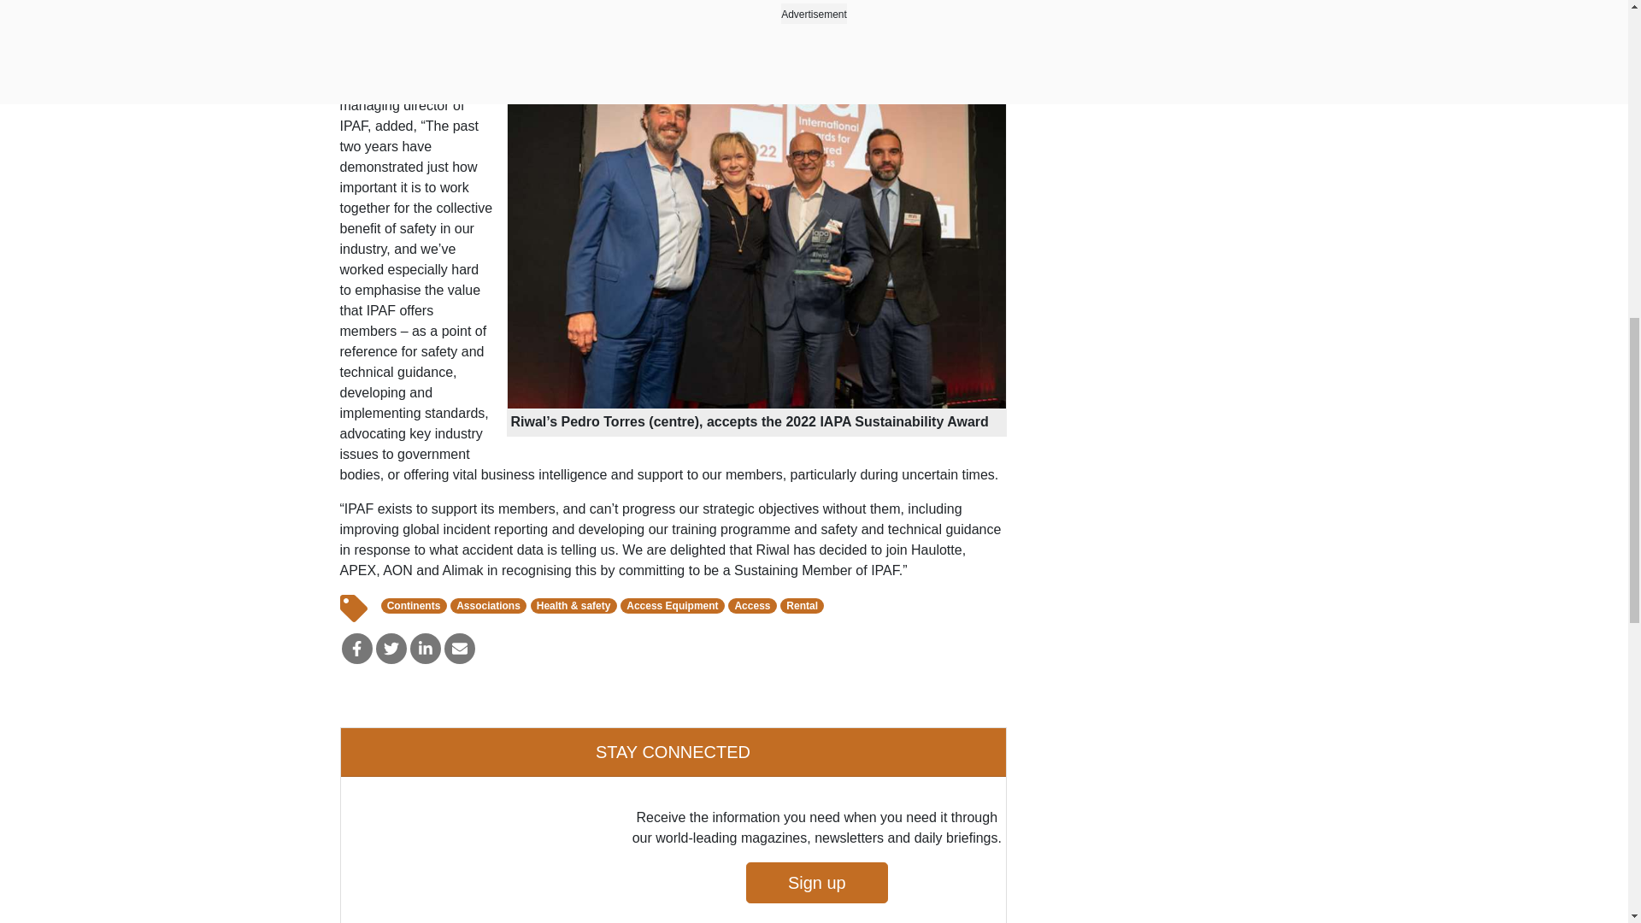 This screenshot has height=923, width=1641. I want to click on Share this page on Twitter, so click(391, 648).